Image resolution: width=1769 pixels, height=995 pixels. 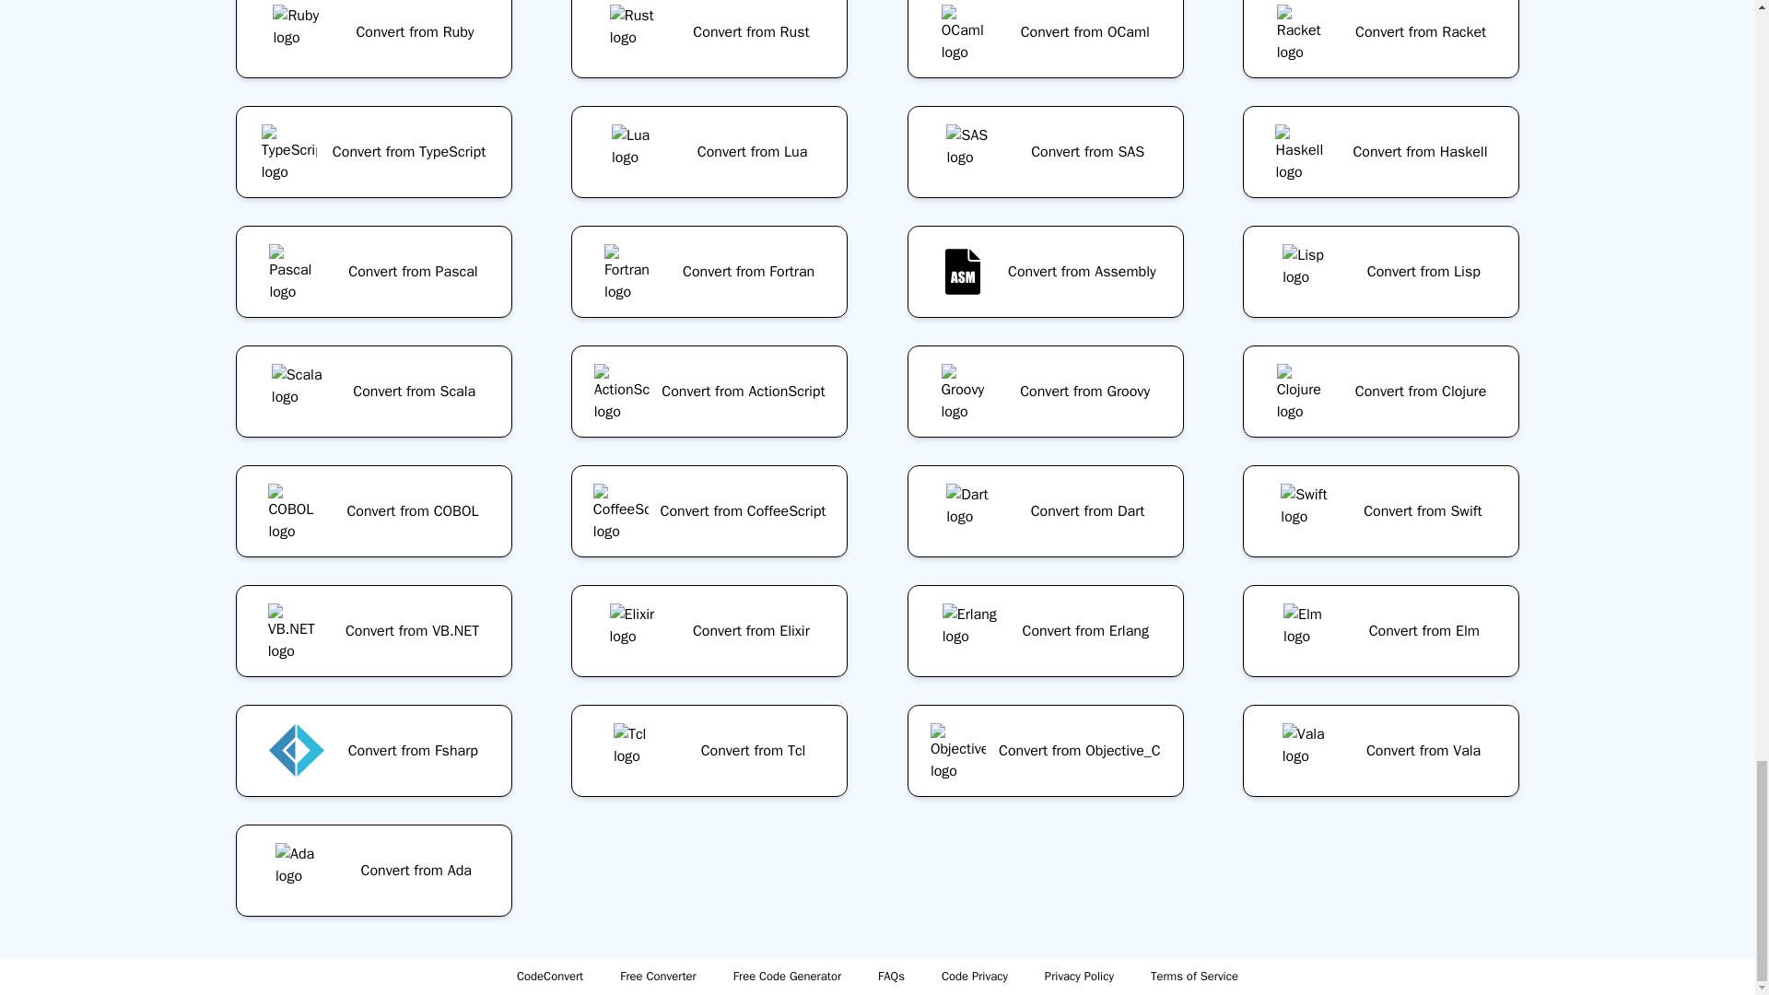 I want to click on Convert from ActionScript, so click(x=709, y=391).